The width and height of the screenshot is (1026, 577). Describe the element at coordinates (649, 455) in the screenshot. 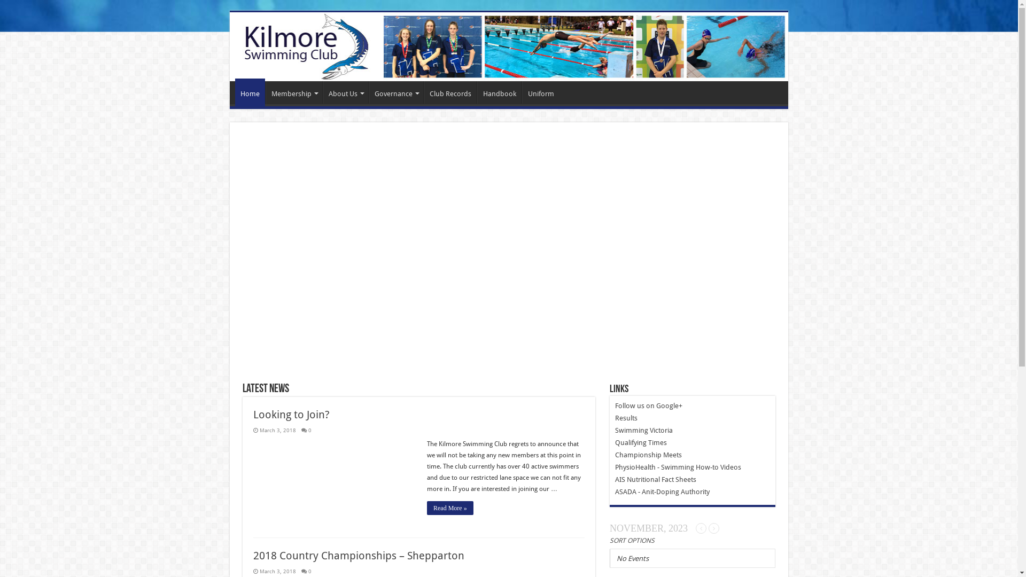

I see `Championship Meets` at that location.